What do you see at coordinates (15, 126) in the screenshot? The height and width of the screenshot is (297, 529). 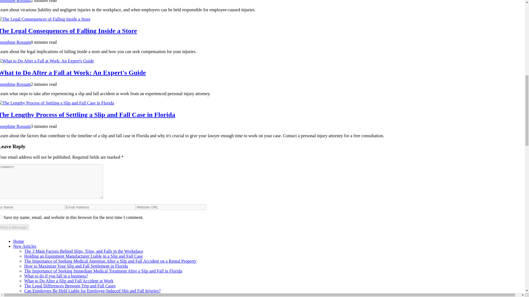 I see `Posts by Josephine Rossum` at bounding box center [15, 126].